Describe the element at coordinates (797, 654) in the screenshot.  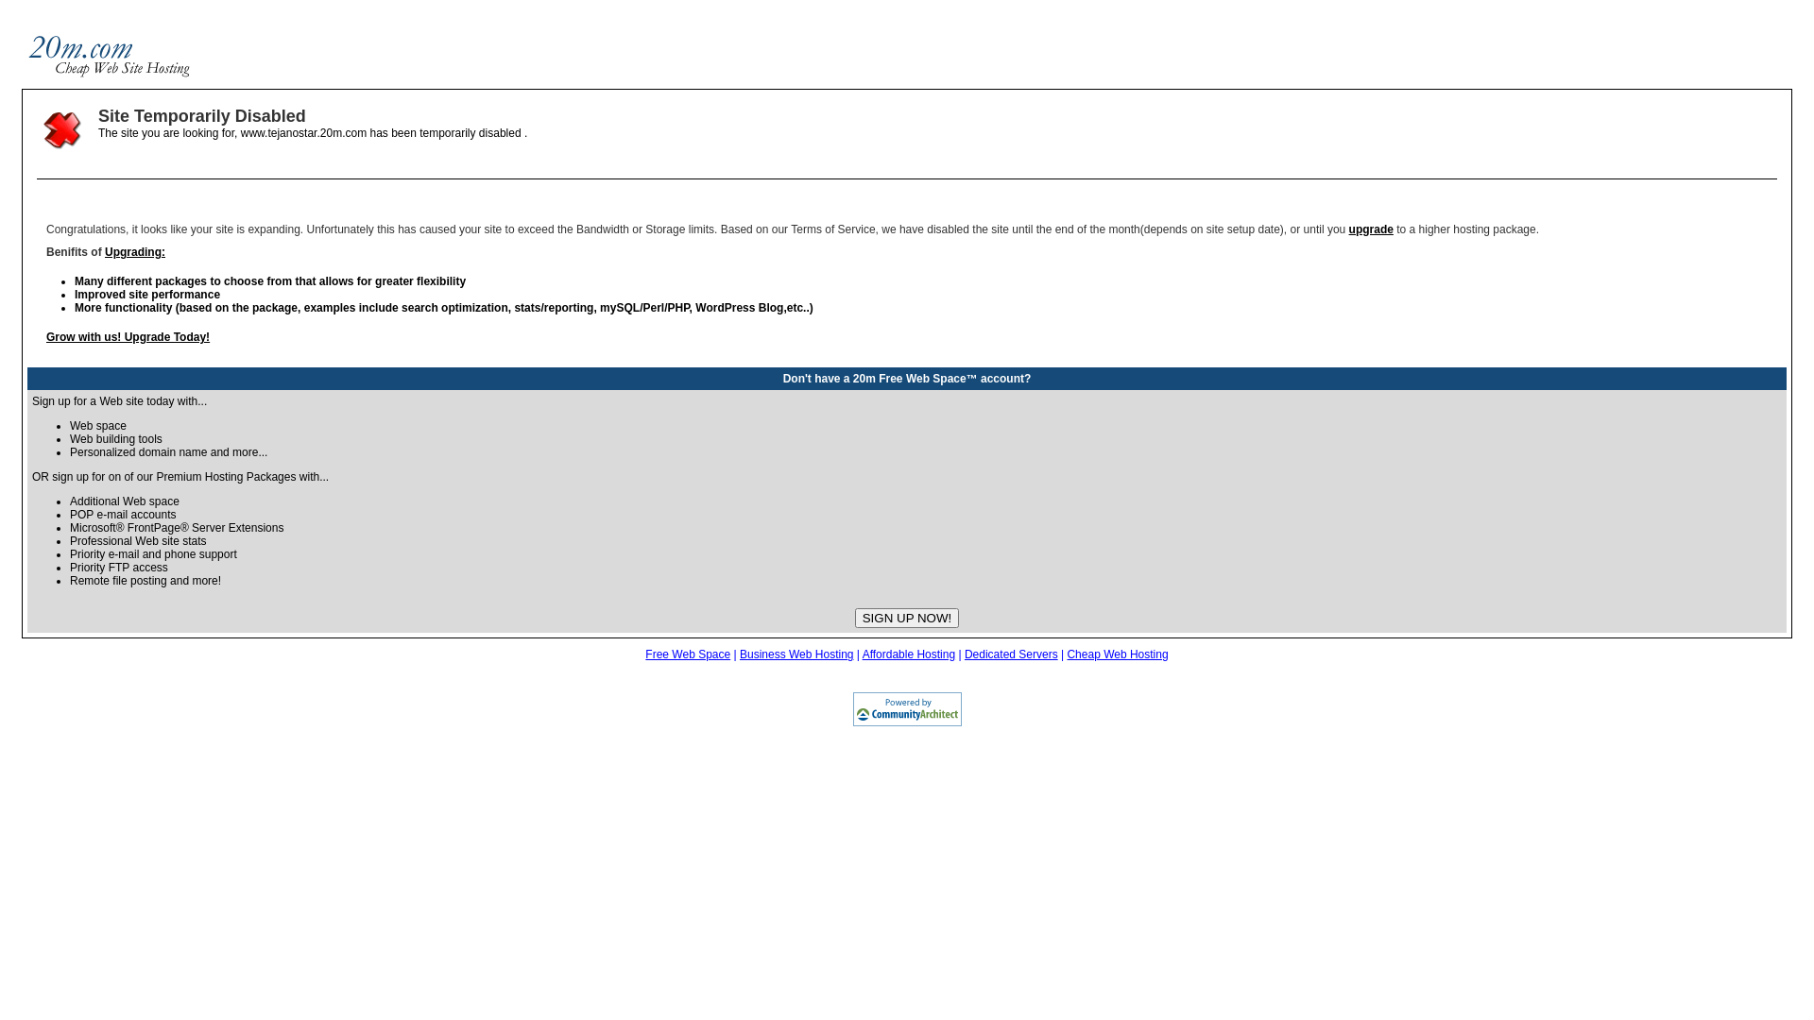
I see `Business Web Hosting` at that location.